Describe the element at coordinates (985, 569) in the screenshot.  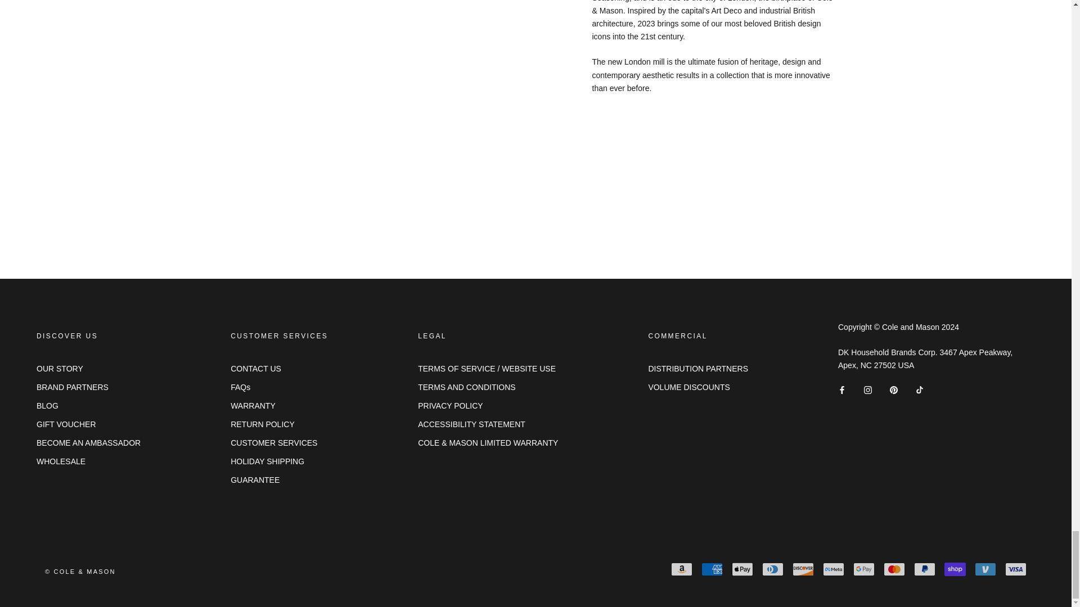
I see `Venmo` at that location.